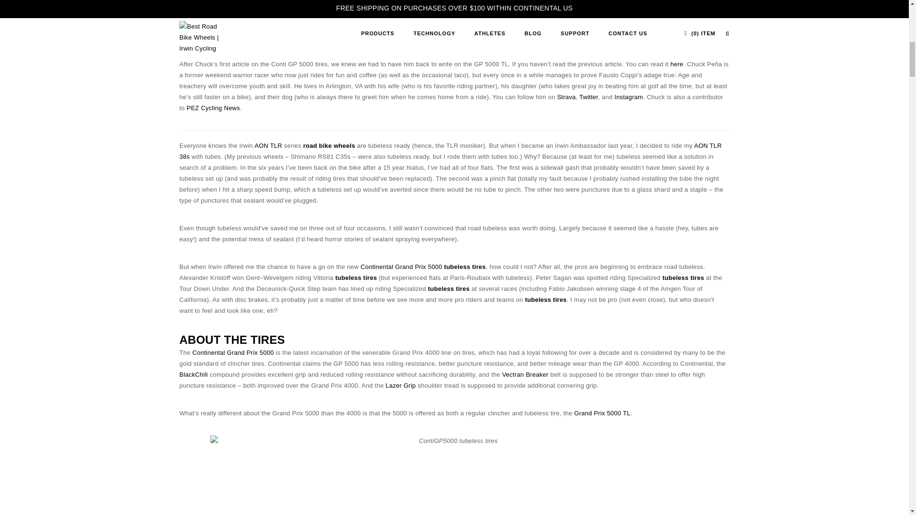 This screenshot has height=515, width=916. What do you see at coordinates (402, 267) in the screenshot?
I see `Continental Grand Prix 5000` at bounding box center [402, 267].